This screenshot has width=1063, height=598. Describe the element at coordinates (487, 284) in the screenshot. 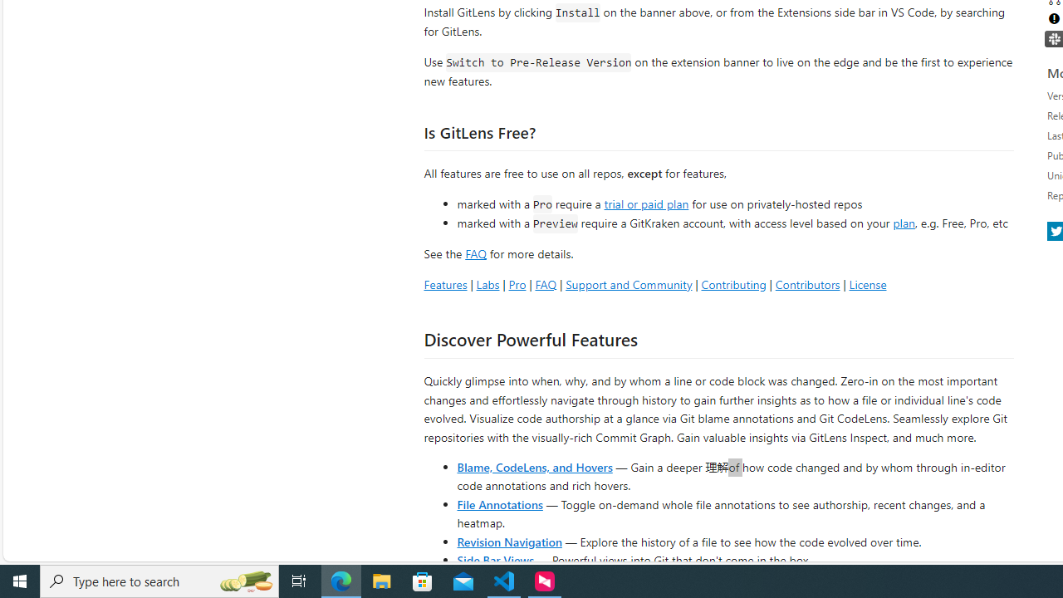

I see `Labs` at that location.